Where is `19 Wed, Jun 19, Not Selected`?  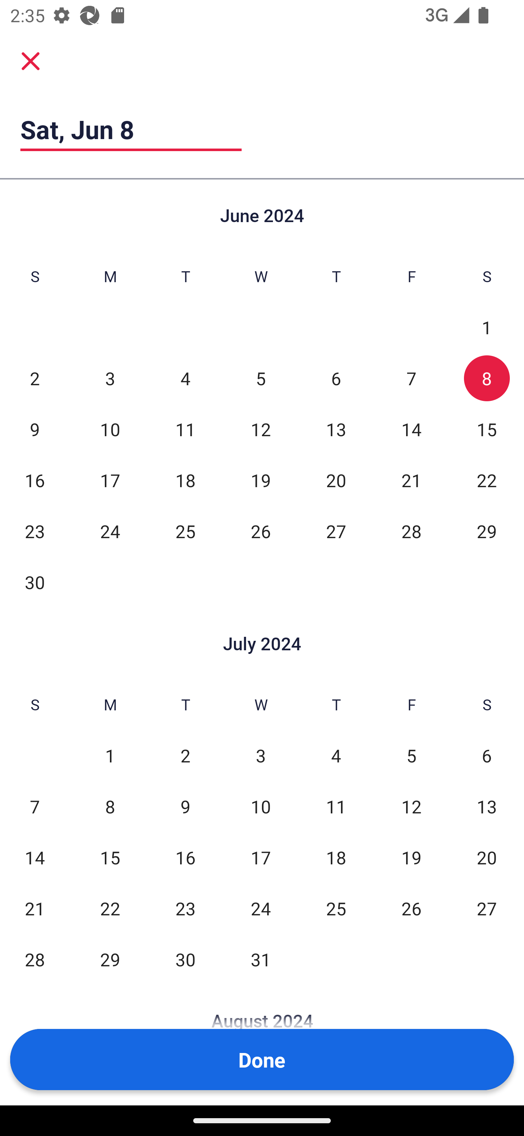
19 Wed, Jun 19, Not Selected is located at coordinates (261, 480).